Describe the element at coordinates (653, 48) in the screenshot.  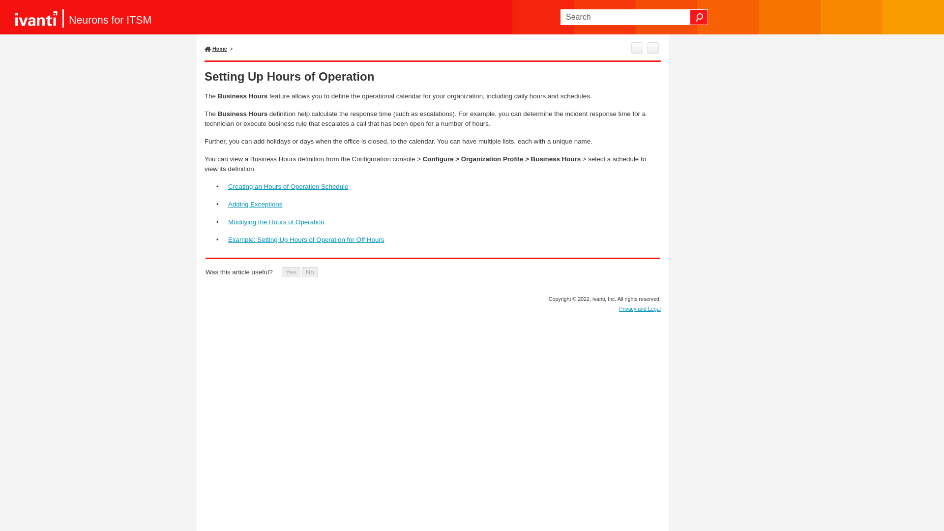
I see `Expand all` at that location.